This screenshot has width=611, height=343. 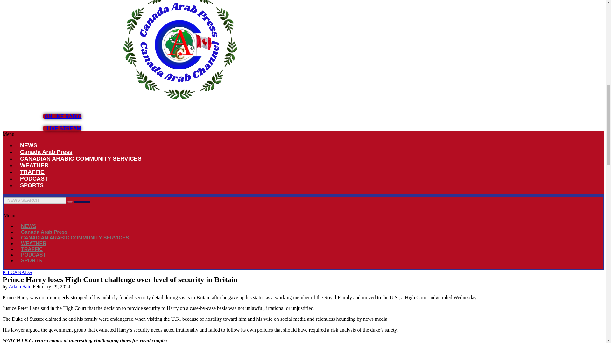 What do you see at coordinates (34, 178) in the screenshot?
I see `PODCAST` at bounding box center [34, 178].